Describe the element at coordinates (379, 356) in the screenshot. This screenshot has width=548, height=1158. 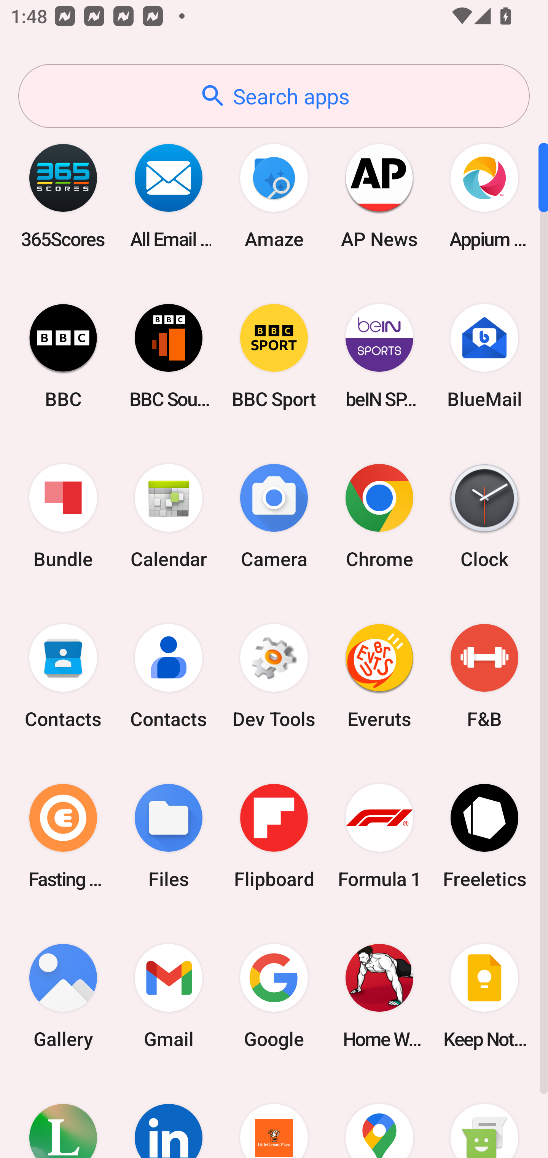
I see `beIN SPORTS` at that location.